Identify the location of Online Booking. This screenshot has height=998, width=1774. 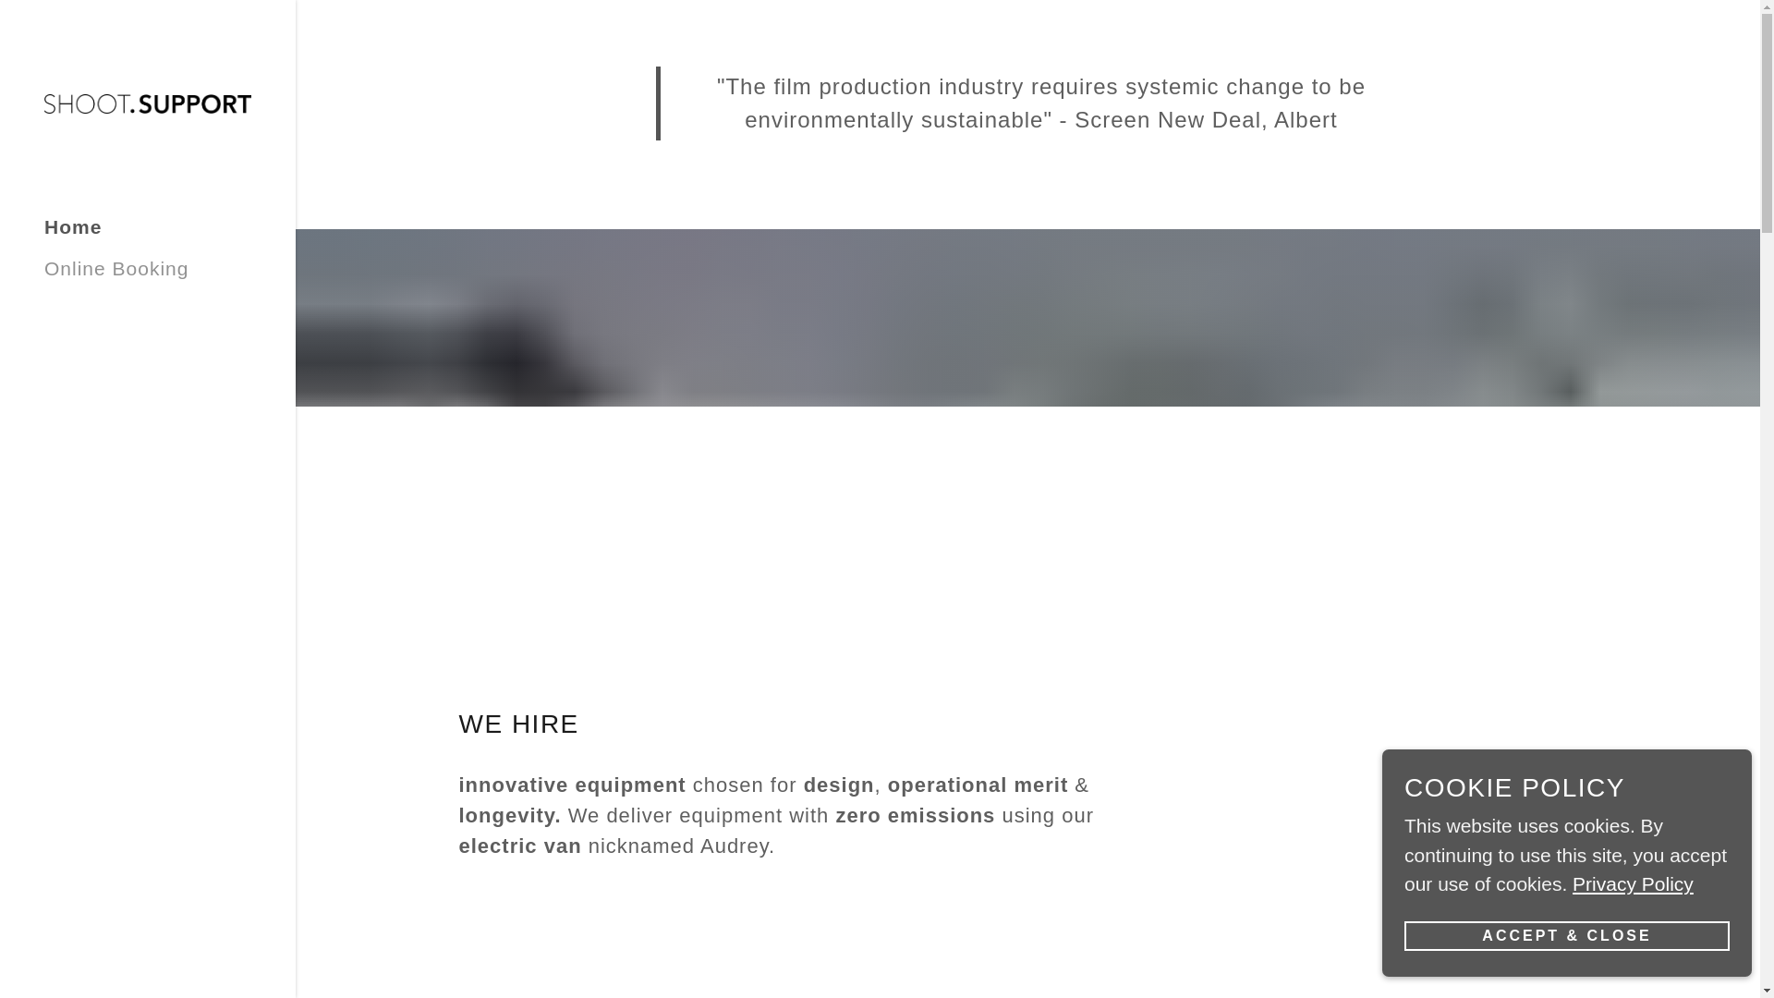
(116, 268).